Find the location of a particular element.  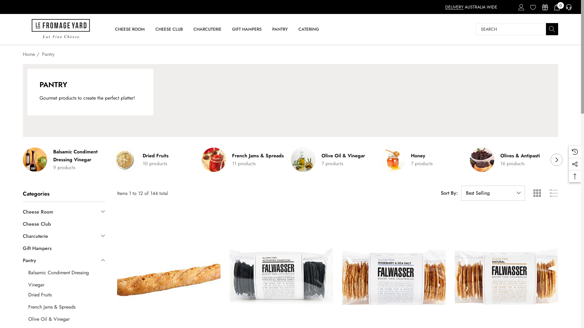

CHEESE ROOM is located at coordinates (130, 30).